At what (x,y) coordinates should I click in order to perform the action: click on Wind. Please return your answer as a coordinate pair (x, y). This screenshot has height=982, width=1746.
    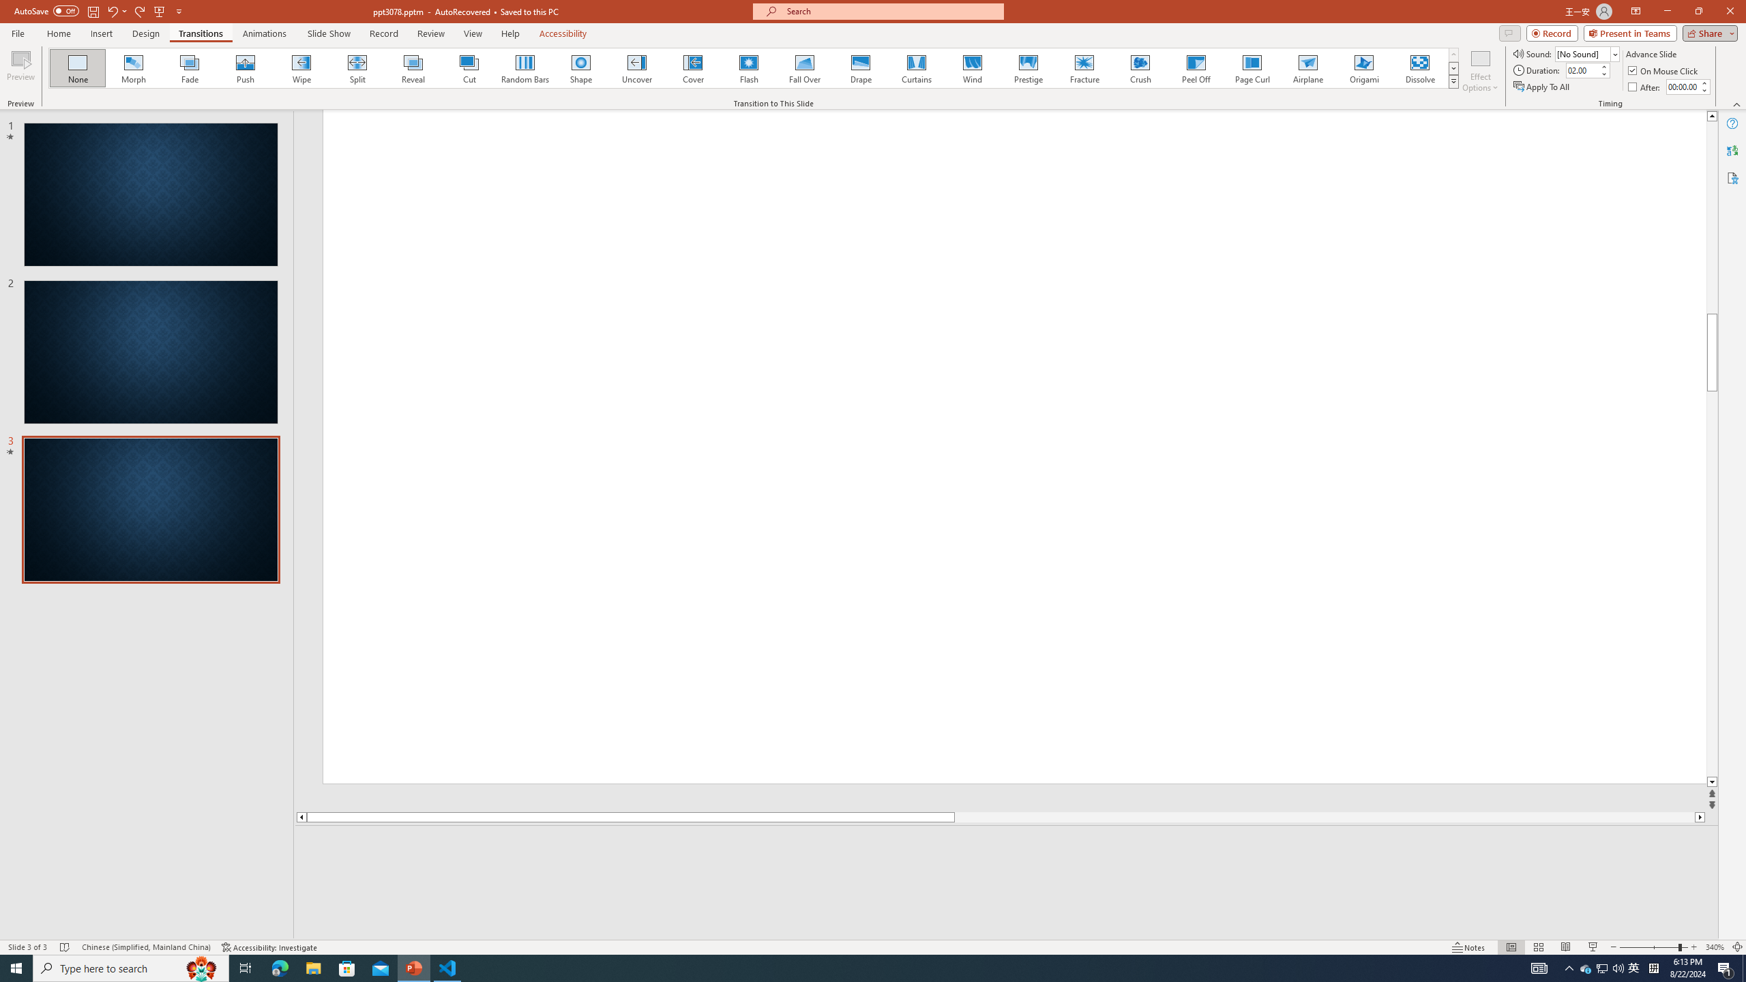
    Looking at the image, I should click on (972, 68).